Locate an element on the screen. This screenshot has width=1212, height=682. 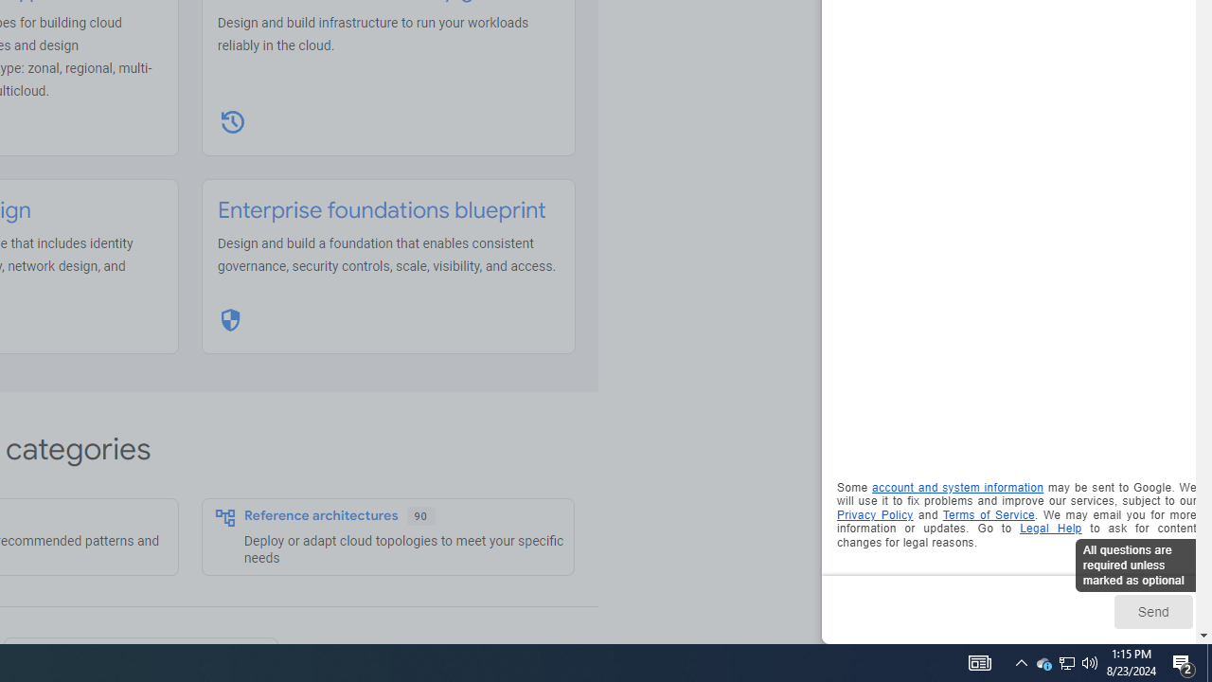
Opens in a new tab. Terms of Service is located at coordinates (989, 513).